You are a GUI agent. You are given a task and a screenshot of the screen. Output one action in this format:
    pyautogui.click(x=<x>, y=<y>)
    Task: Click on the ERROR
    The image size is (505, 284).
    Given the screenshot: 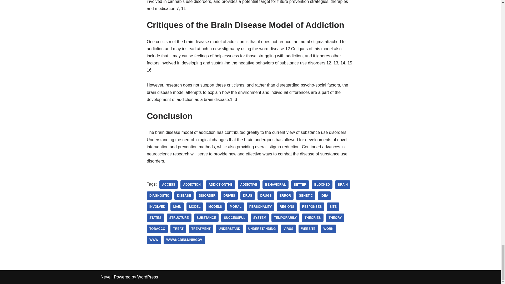 What is the action you would take?
    pyautogui.click(x=285, y=196)
    